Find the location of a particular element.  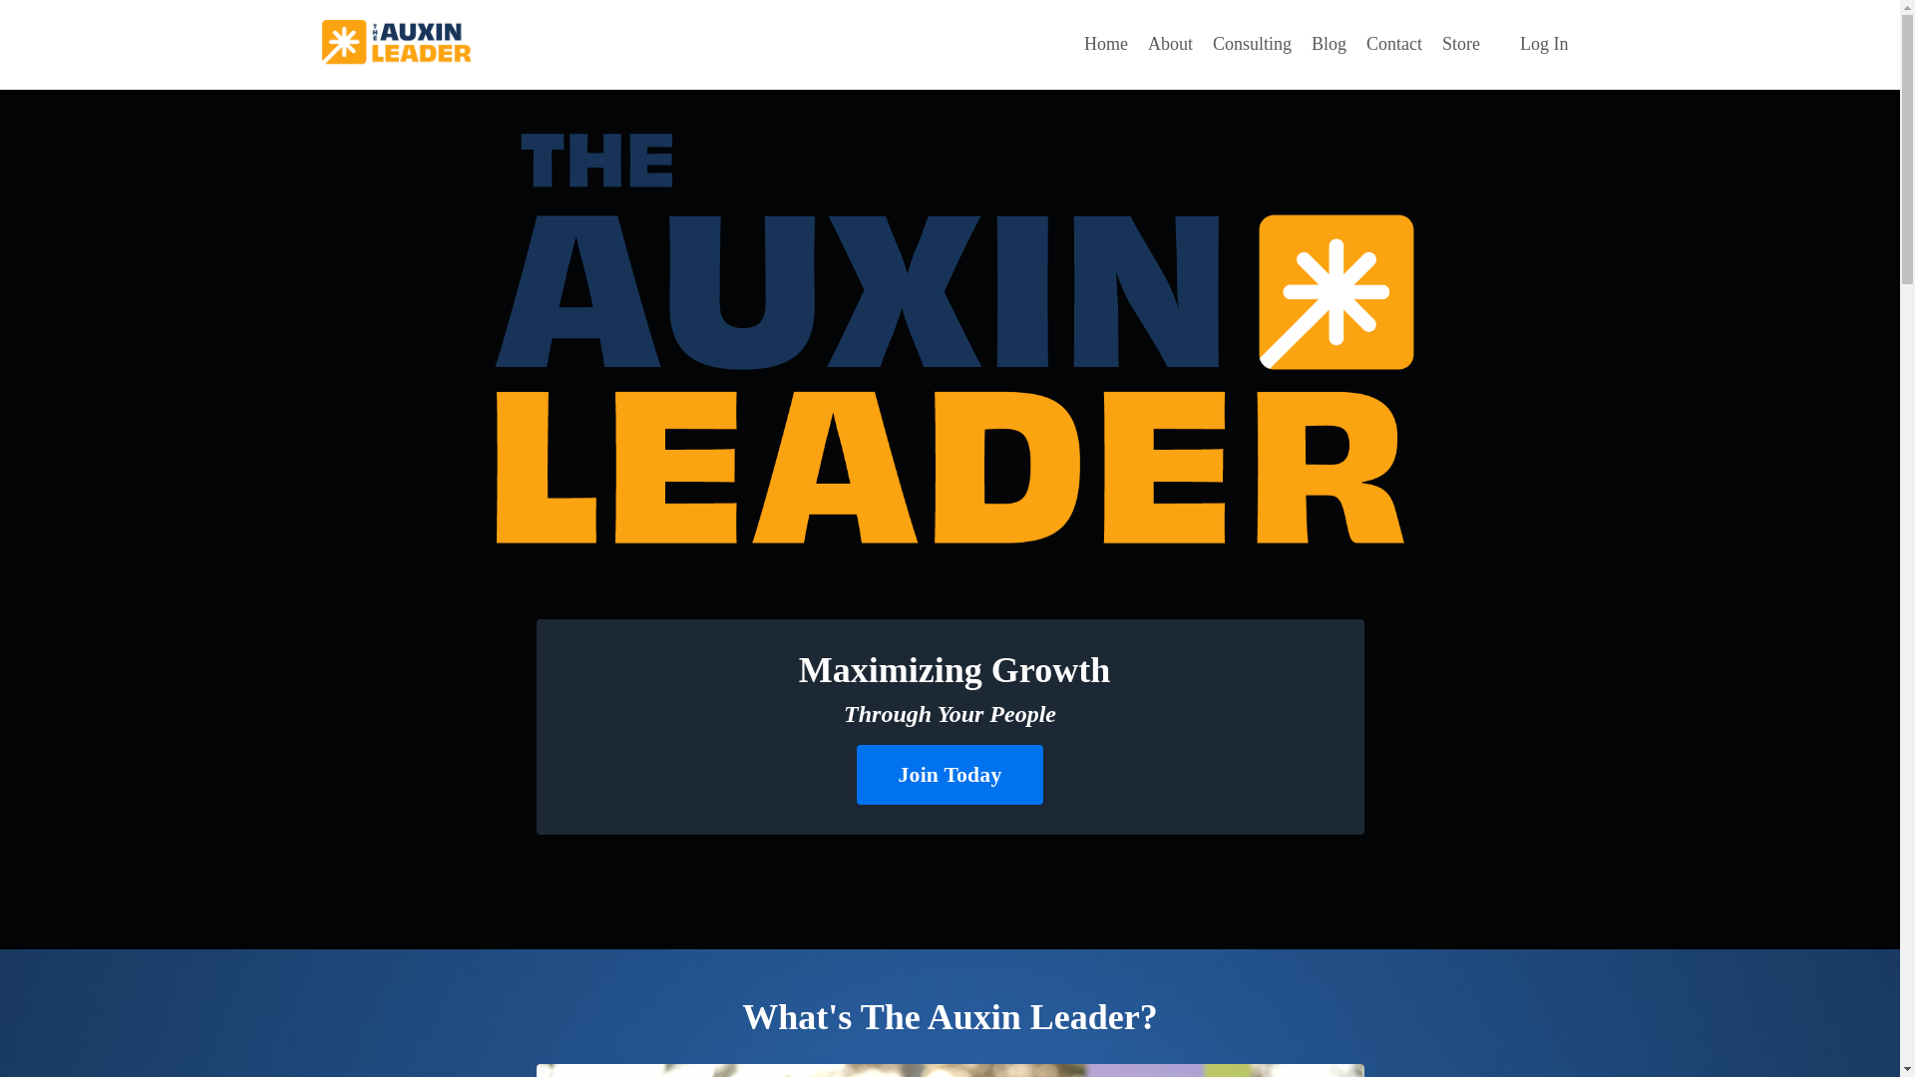

About is located at coordinates (1170, 44).